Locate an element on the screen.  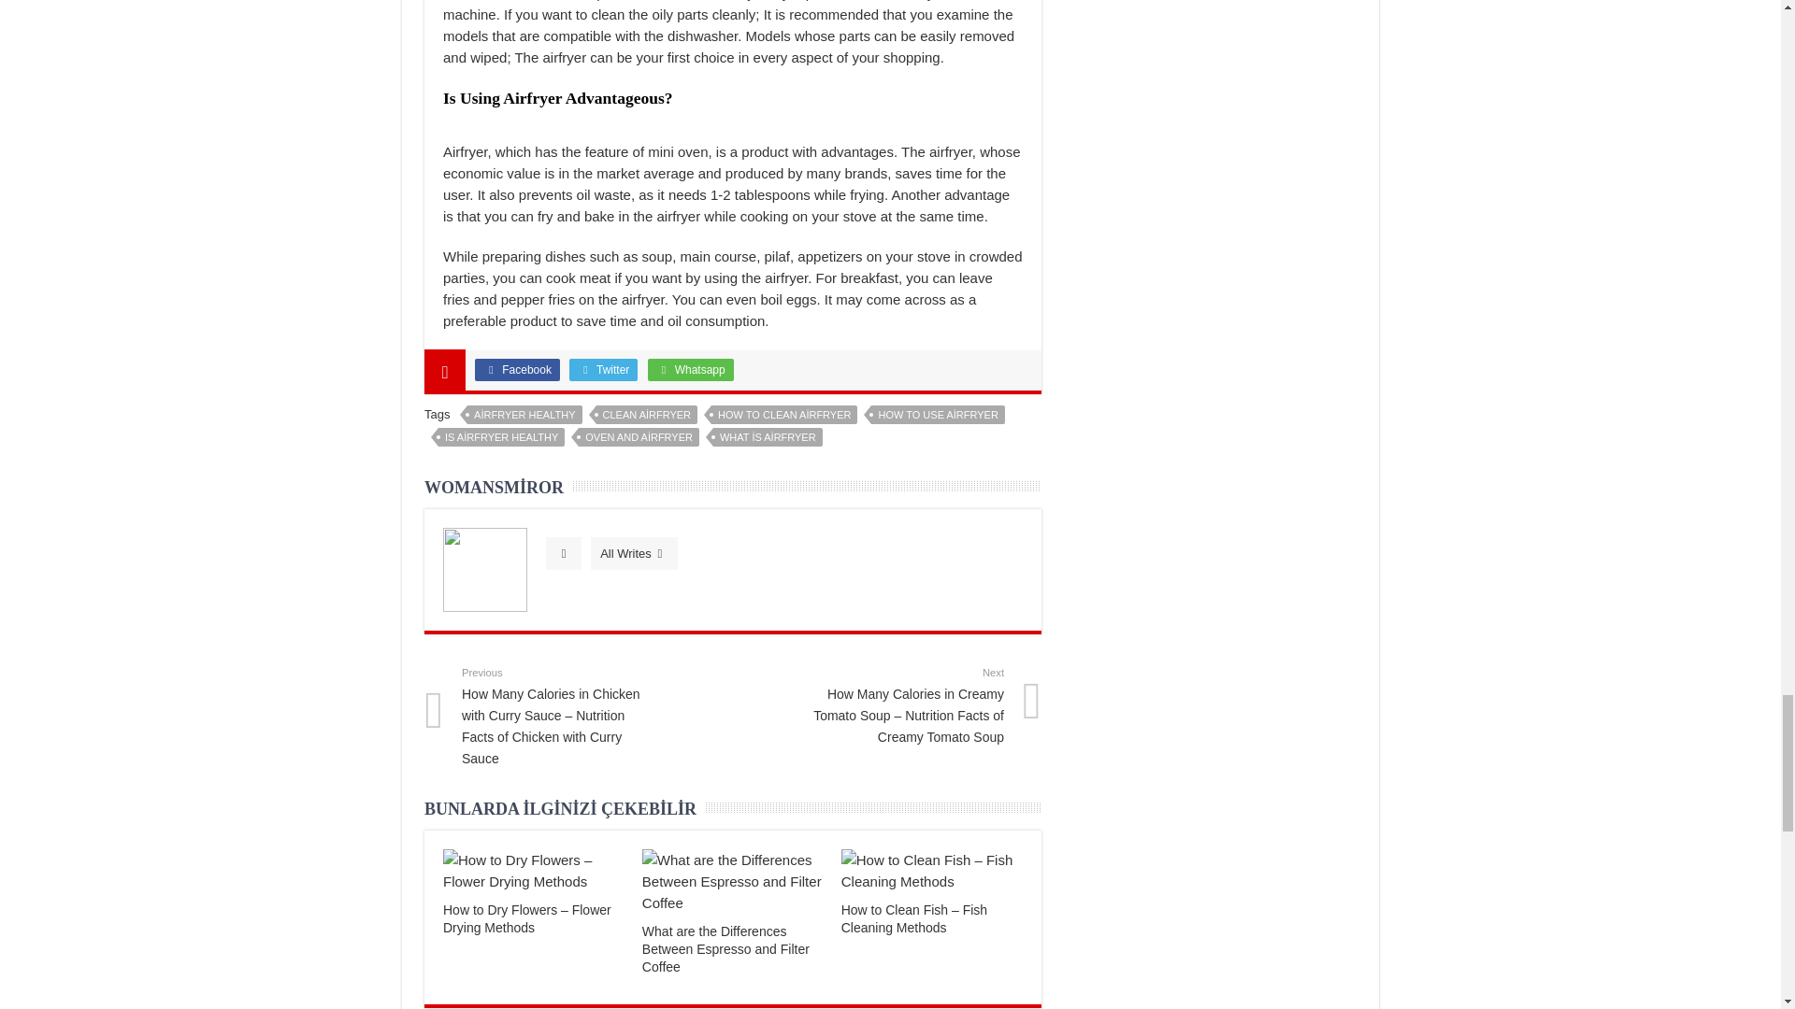
Whatsapp is located at coordinates (691, 370).